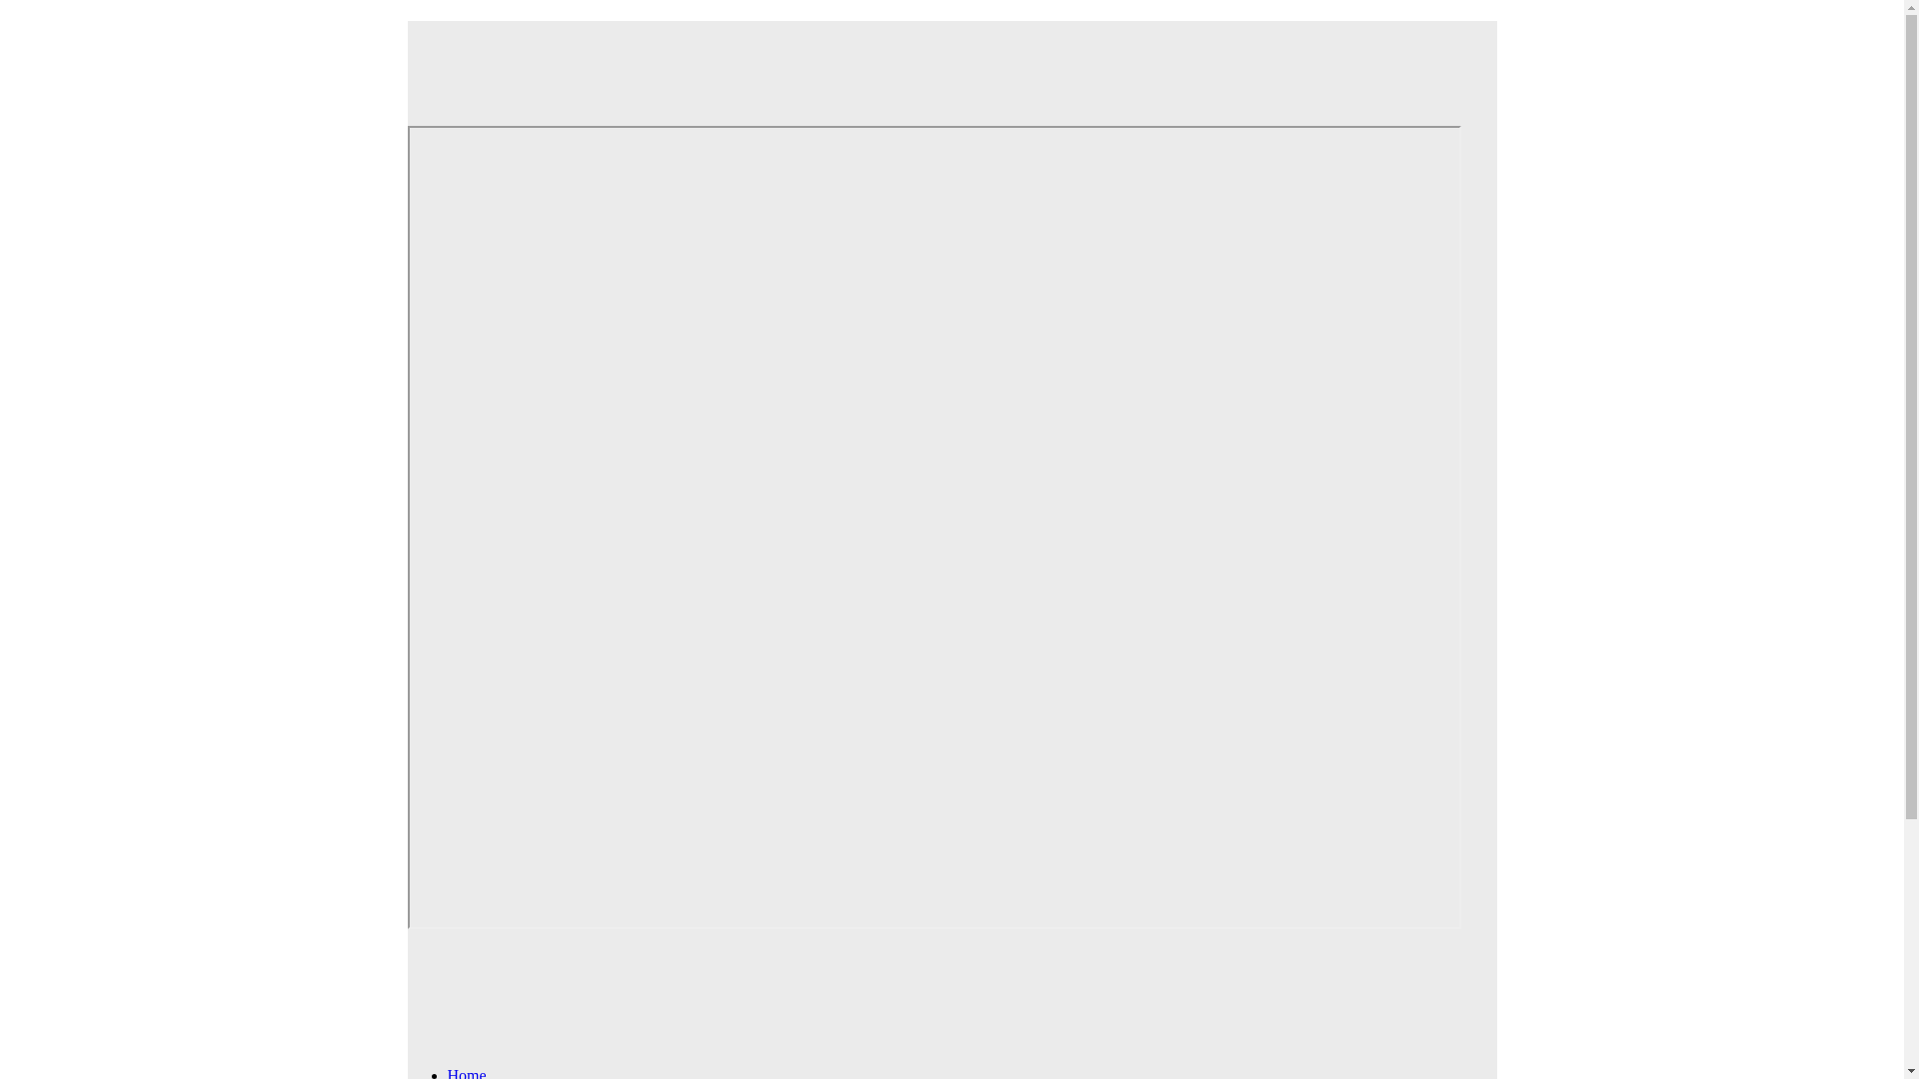  I want to click on Web Hosting from Just Host, so click(933, 59).